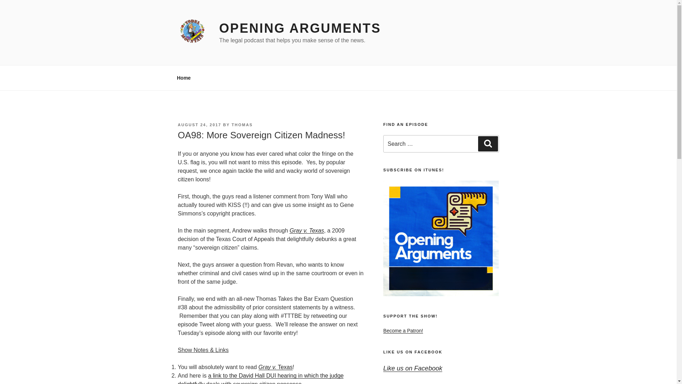 Image resolution: width=682 pixels, height=384 pixels. I want to click on Home, so click(184, 78).